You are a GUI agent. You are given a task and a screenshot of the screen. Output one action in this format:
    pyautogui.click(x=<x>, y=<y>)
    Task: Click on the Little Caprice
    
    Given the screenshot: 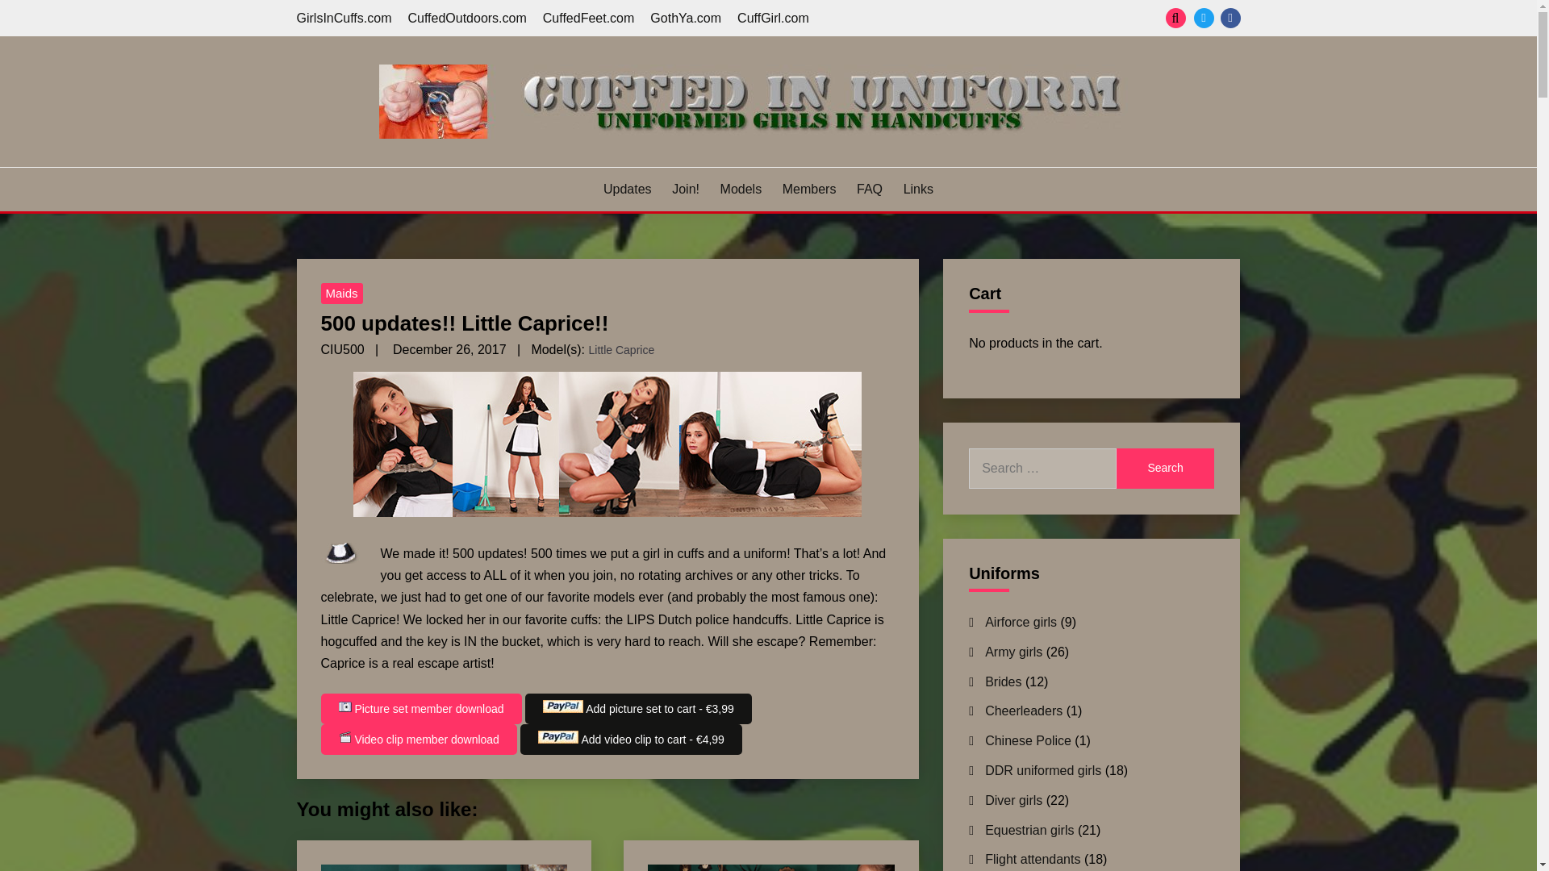 What is the action you would take?
    pyautogui.click(x=621, y=350)
    